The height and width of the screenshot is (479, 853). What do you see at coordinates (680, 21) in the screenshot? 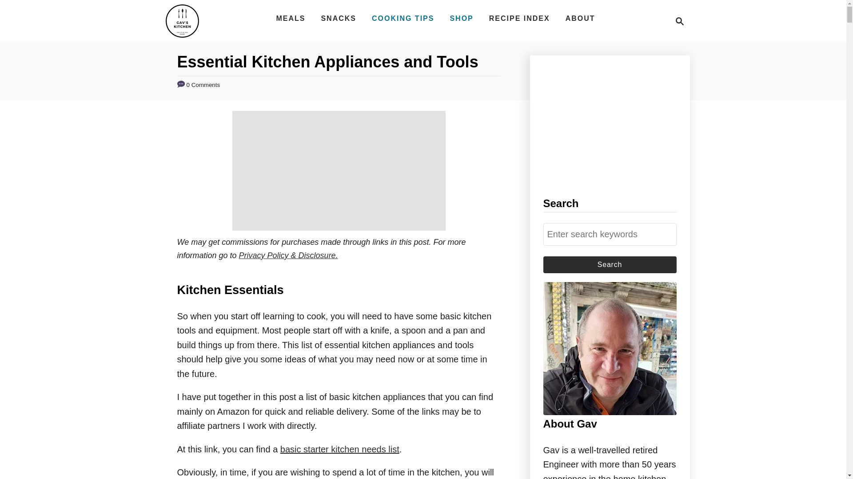
I see `Magnifying Glass` at bounding box center [680, 21].